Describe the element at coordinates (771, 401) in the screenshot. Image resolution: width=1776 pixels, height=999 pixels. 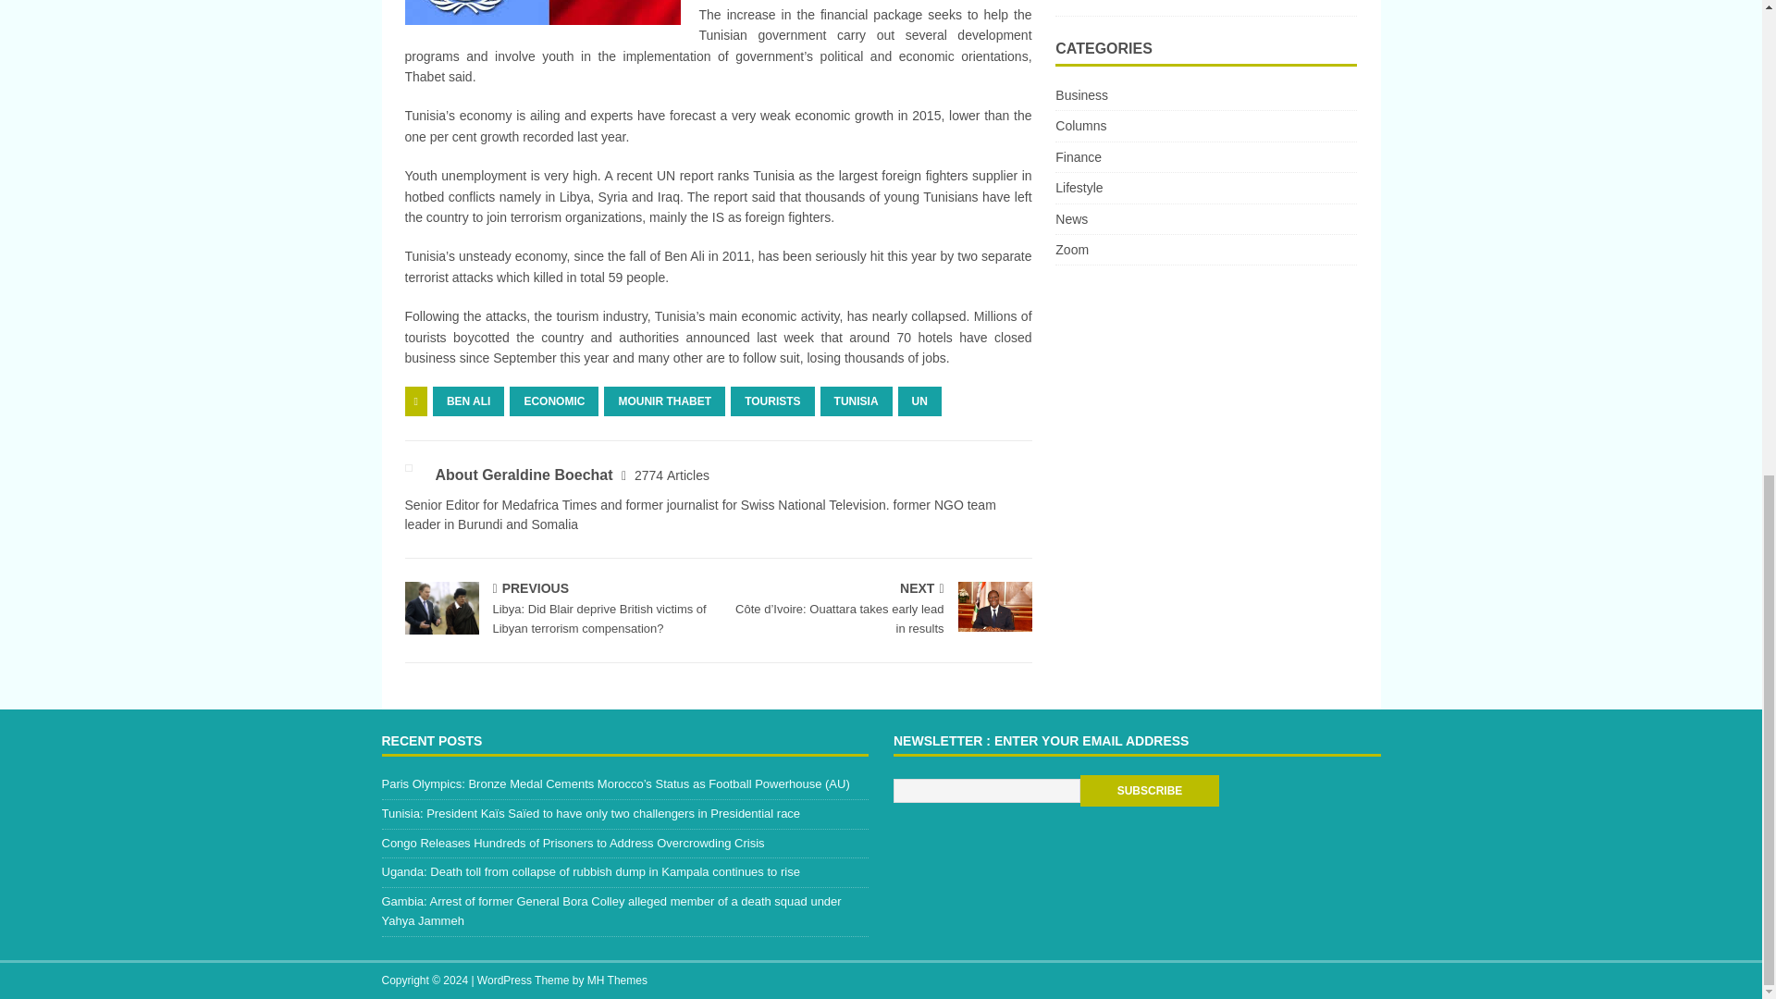
I see `TOURISTS` at that location.